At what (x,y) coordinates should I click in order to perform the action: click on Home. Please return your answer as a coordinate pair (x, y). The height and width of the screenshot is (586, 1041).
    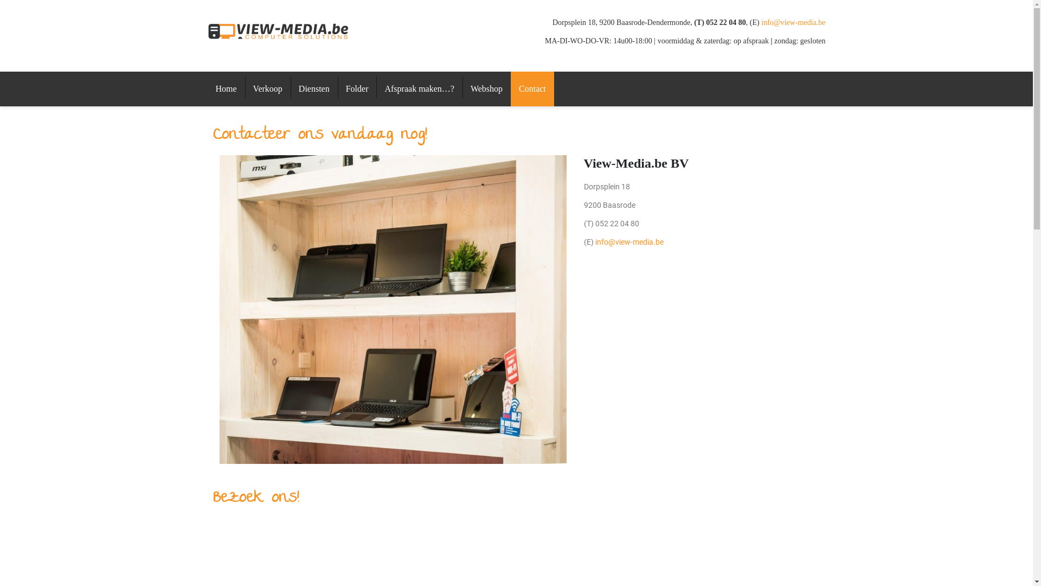
    Looking at the image, I should click on (226, 89).